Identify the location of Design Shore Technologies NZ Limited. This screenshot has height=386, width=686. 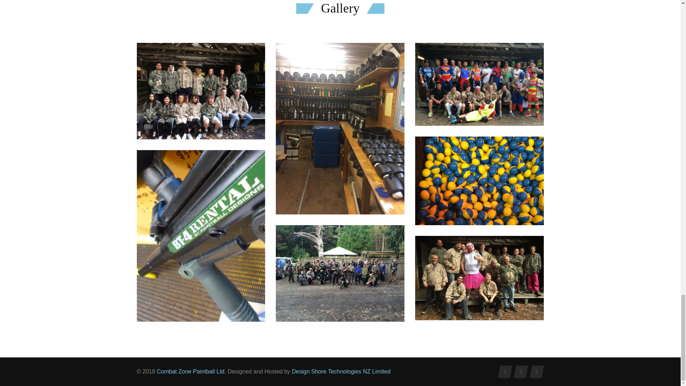
(341, 371).